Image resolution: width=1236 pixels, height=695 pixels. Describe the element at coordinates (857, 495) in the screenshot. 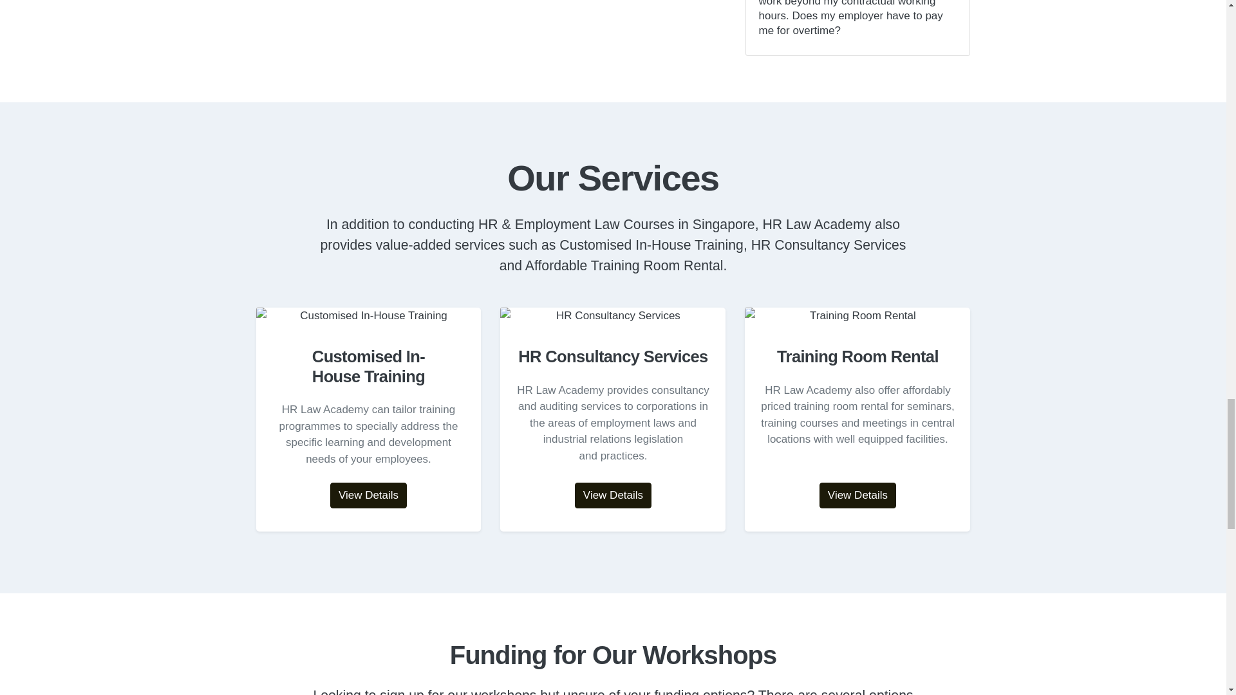

I see `View Details` at that location.